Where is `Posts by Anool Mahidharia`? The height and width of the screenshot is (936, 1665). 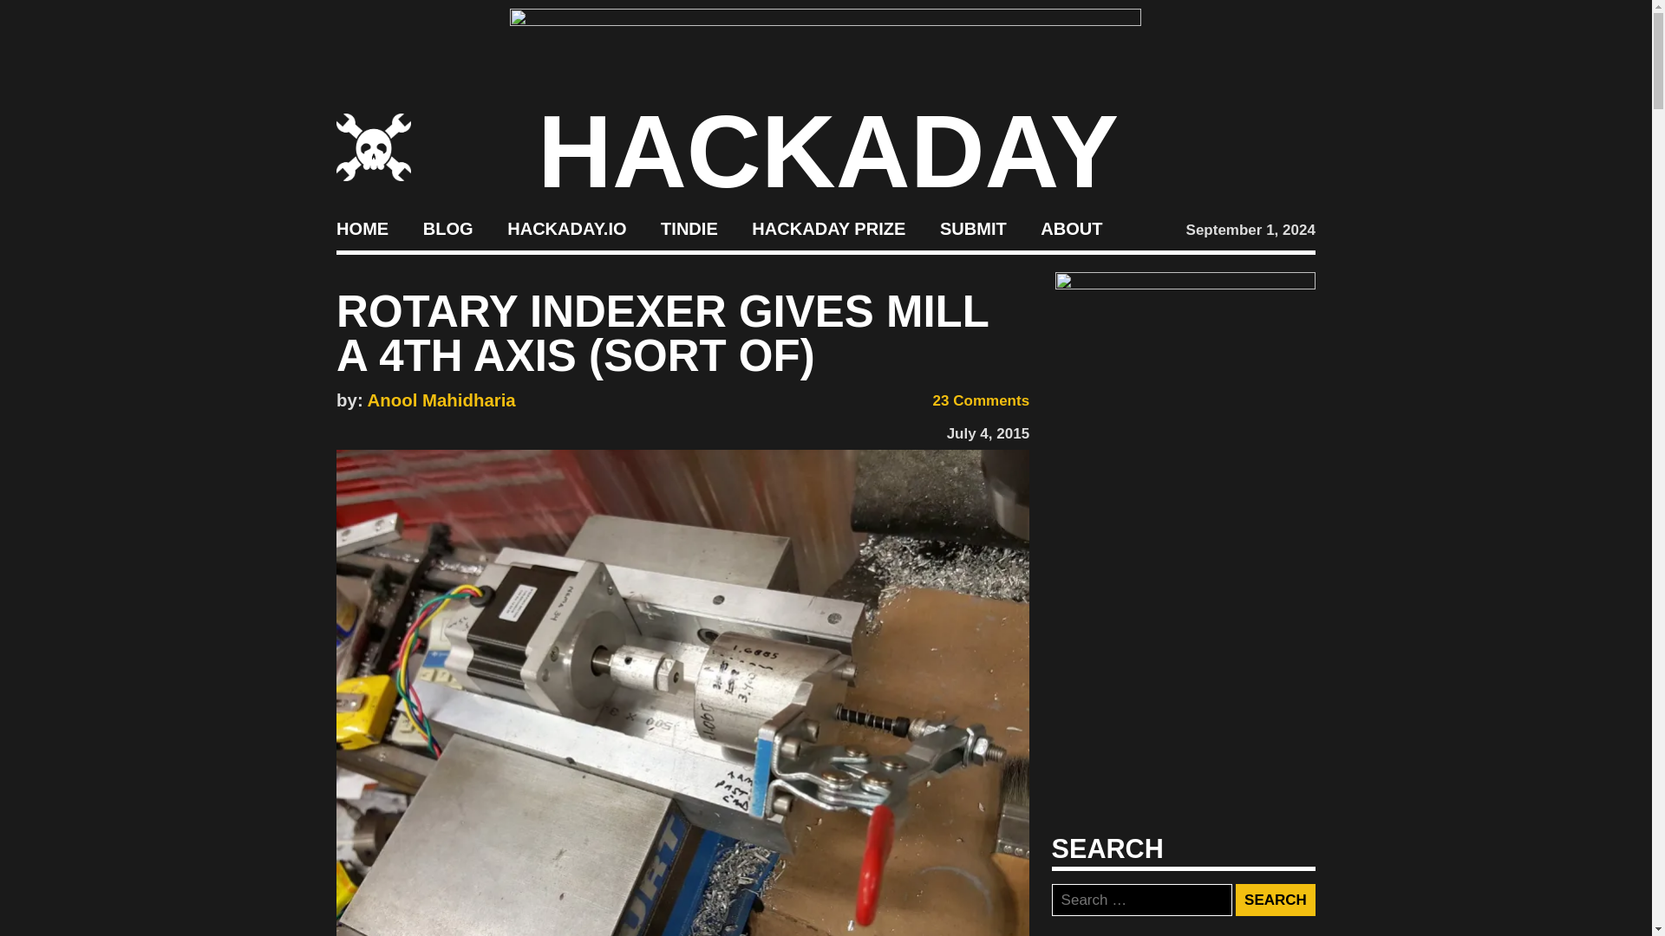
Posts by Anool Mahidharia is located at coordinates (442, 400).